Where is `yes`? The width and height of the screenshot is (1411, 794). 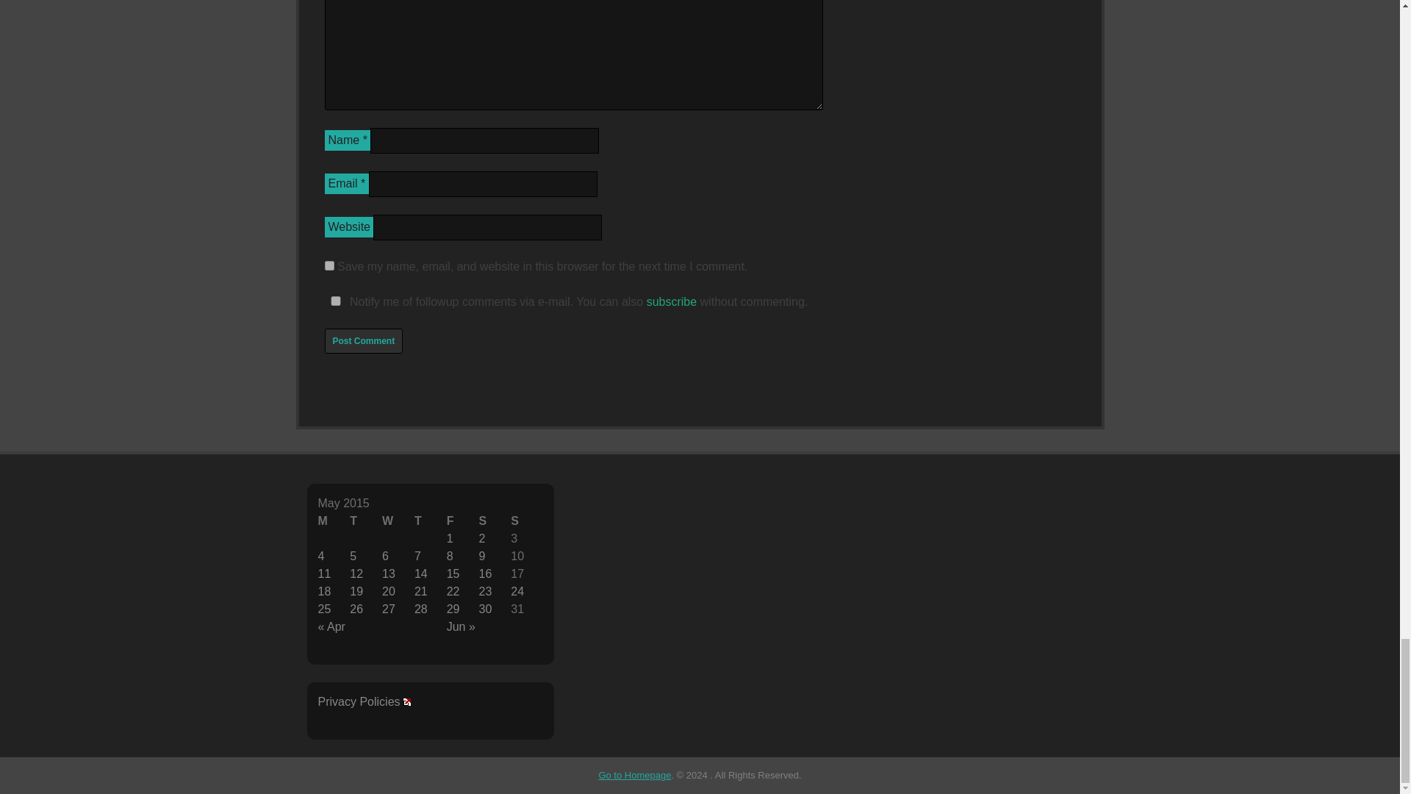
yes is located at coordinates (329, 266).